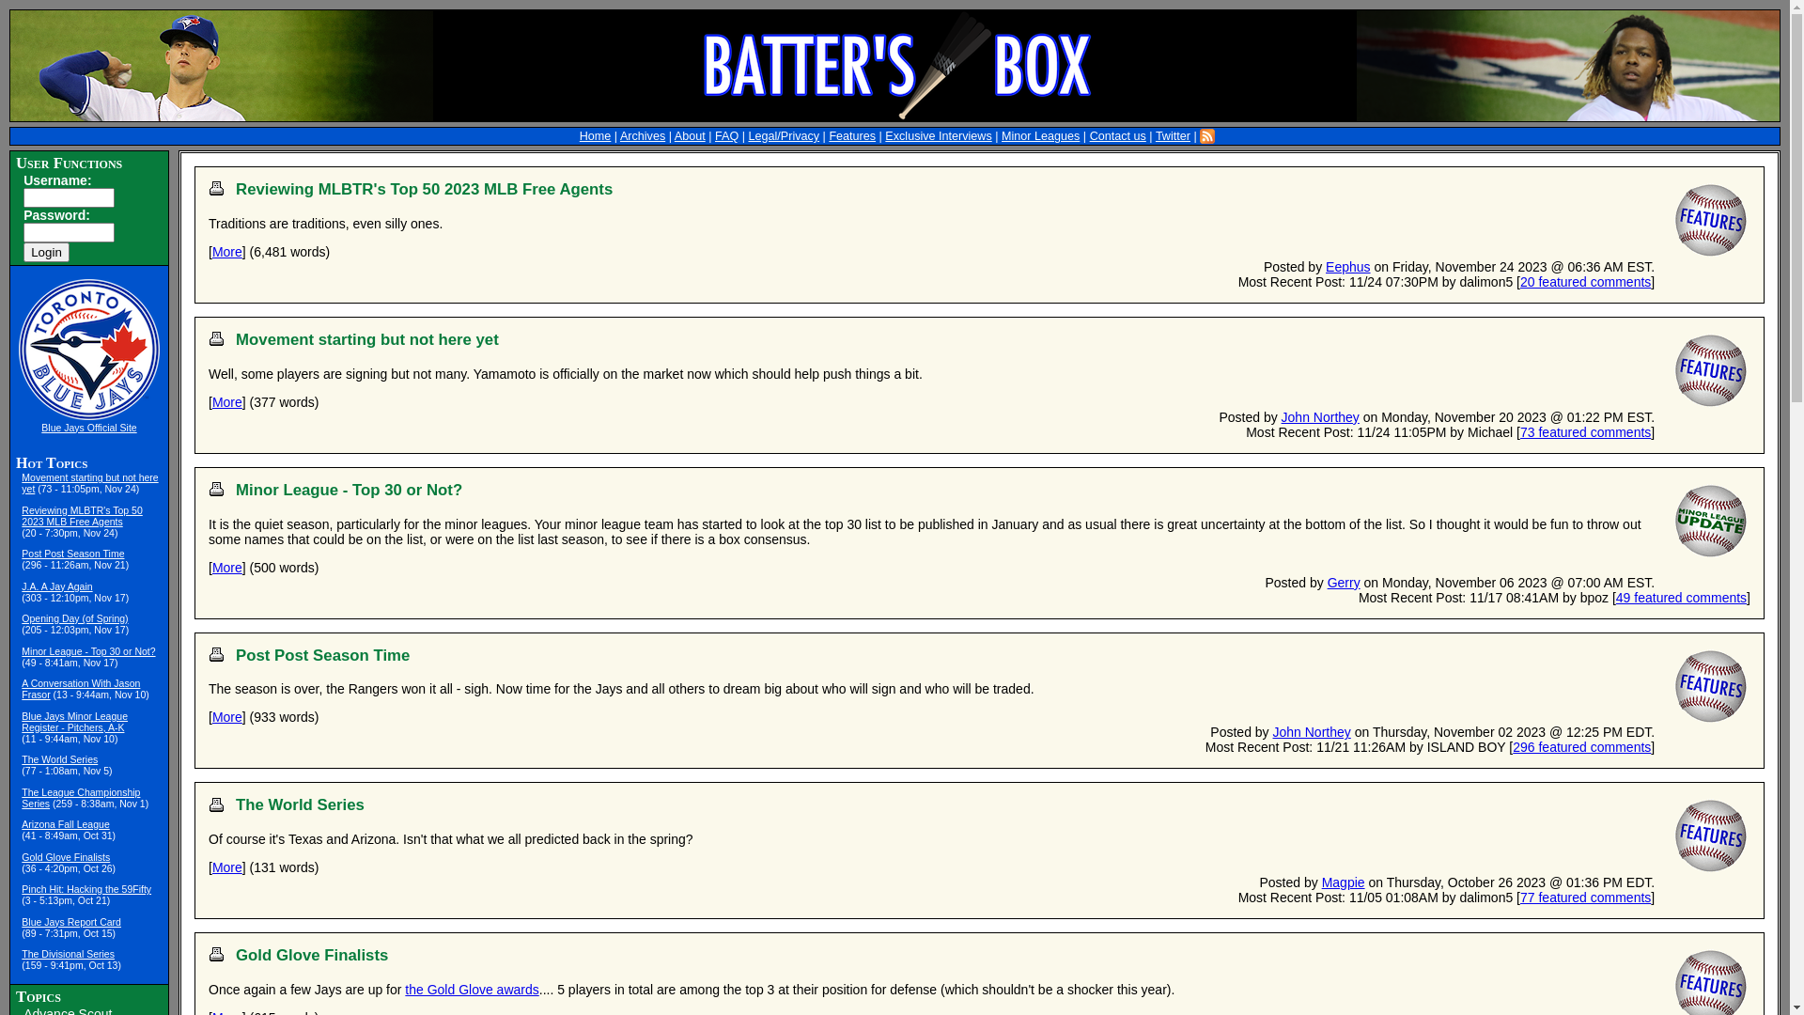 This screenshot has width=1804, height=1015. What do you see at coordinates (784, 136) in the screenshot?
I see `Legal/Privacy` at bounding box center [784, 136].